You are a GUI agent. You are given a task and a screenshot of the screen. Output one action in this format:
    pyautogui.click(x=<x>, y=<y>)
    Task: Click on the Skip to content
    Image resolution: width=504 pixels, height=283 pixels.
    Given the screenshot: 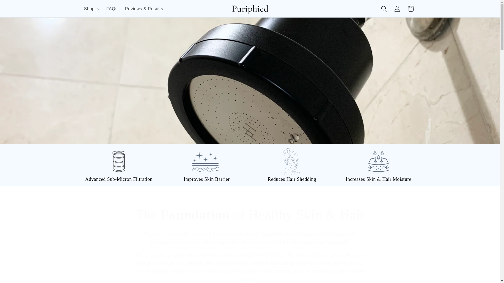 What is the action you would take?
    pyautogui.click(x=18, y=7)
    